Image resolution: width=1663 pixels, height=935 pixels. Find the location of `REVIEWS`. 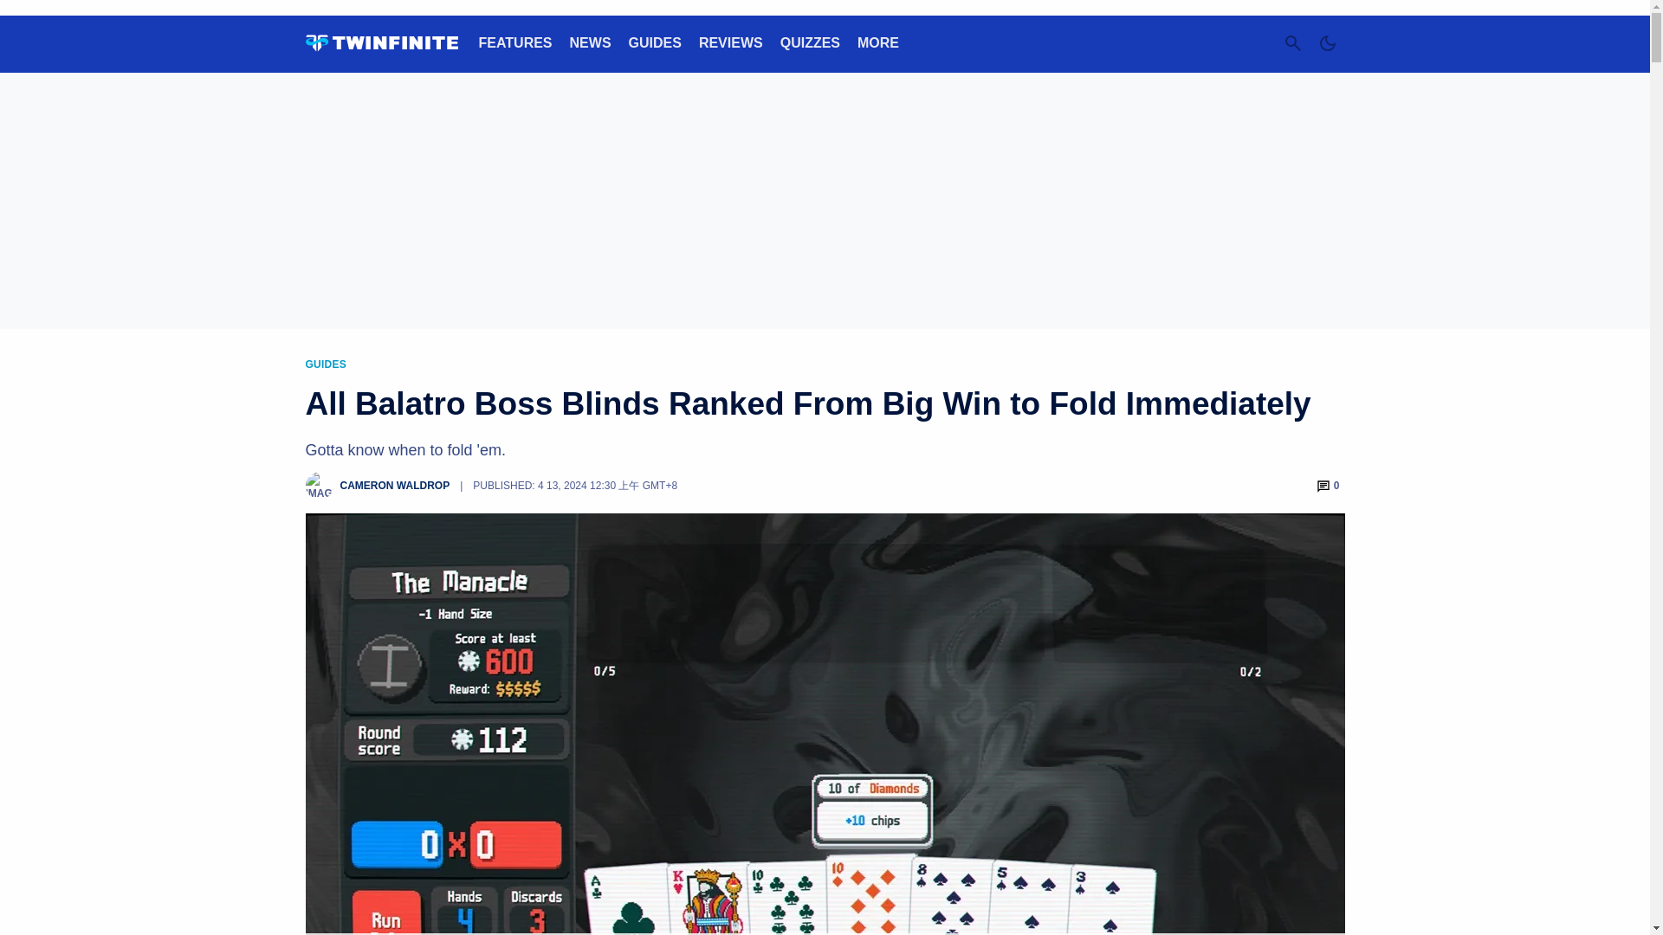

REVIEWS is located at coordinates (731, 43).